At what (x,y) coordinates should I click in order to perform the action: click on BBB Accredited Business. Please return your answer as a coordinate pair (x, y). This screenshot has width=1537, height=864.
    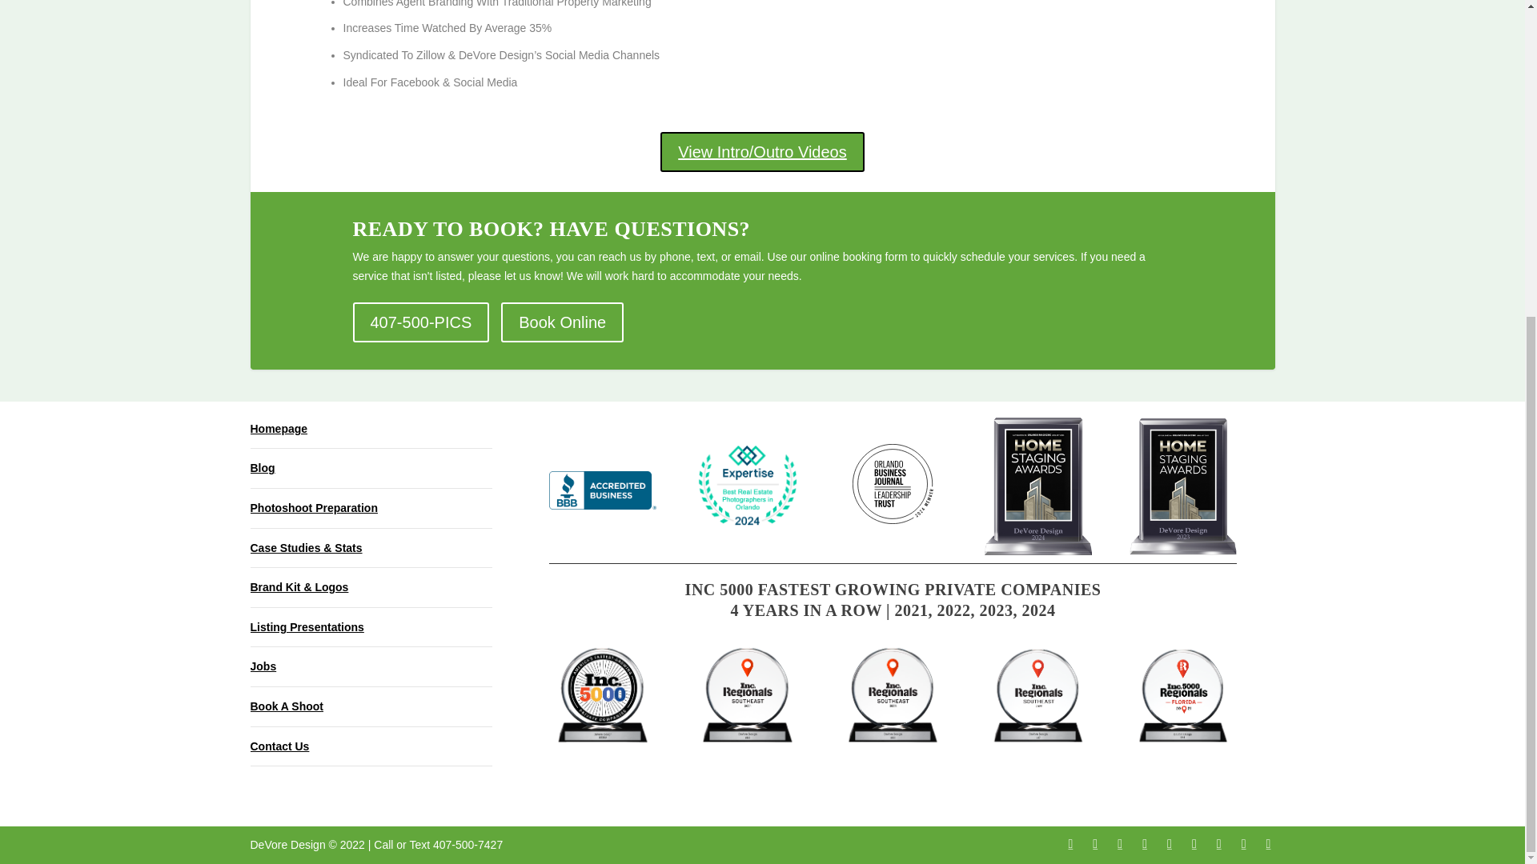
    Looking at the image, I should click on (602, 490).